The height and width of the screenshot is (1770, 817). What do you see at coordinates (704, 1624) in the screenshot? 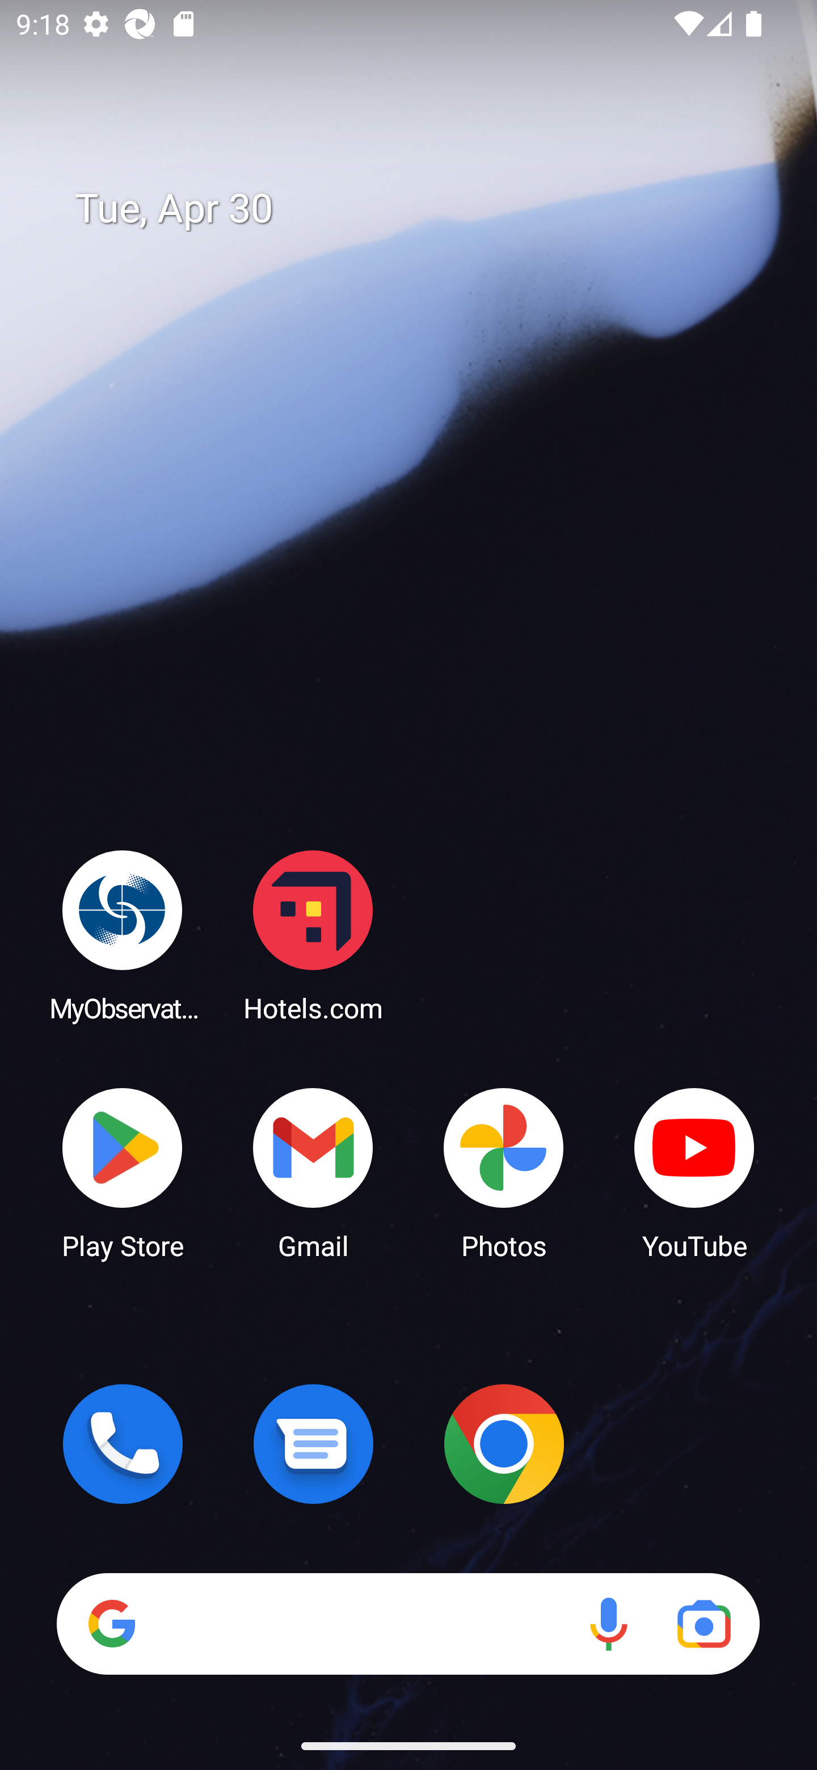
I see `Google Lens` at bounding box center [704, 1624].